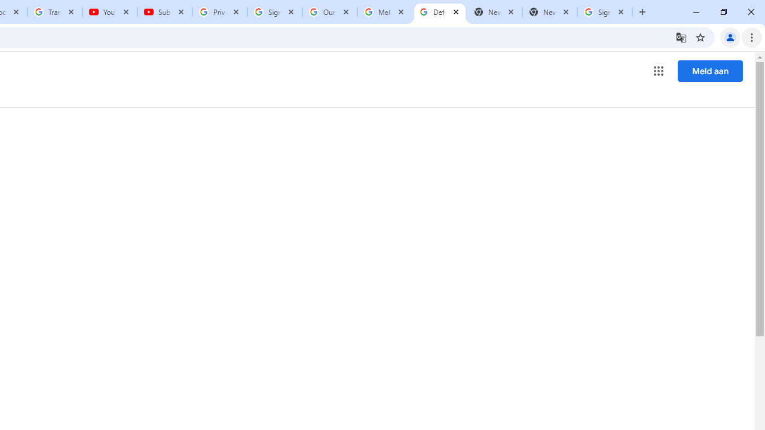 The width and height of the screenshot is (765, 430). I want to click on New Tab, so click(550, 12).